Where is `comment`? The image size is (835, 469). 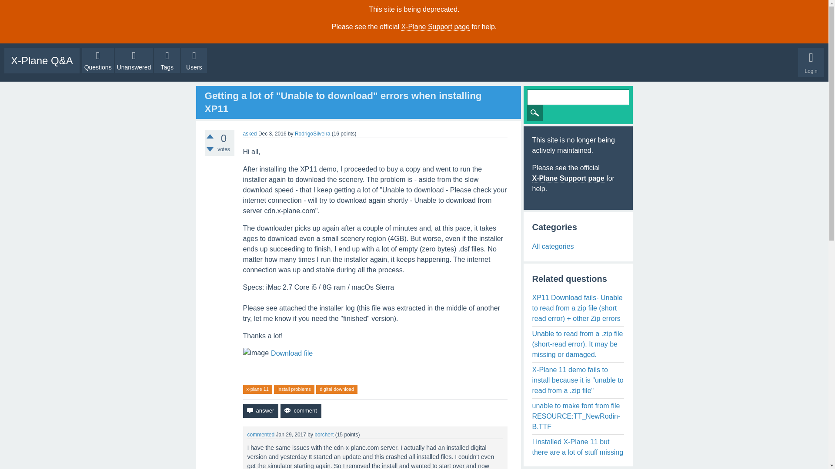 comment is located at coordinates (301, 411).